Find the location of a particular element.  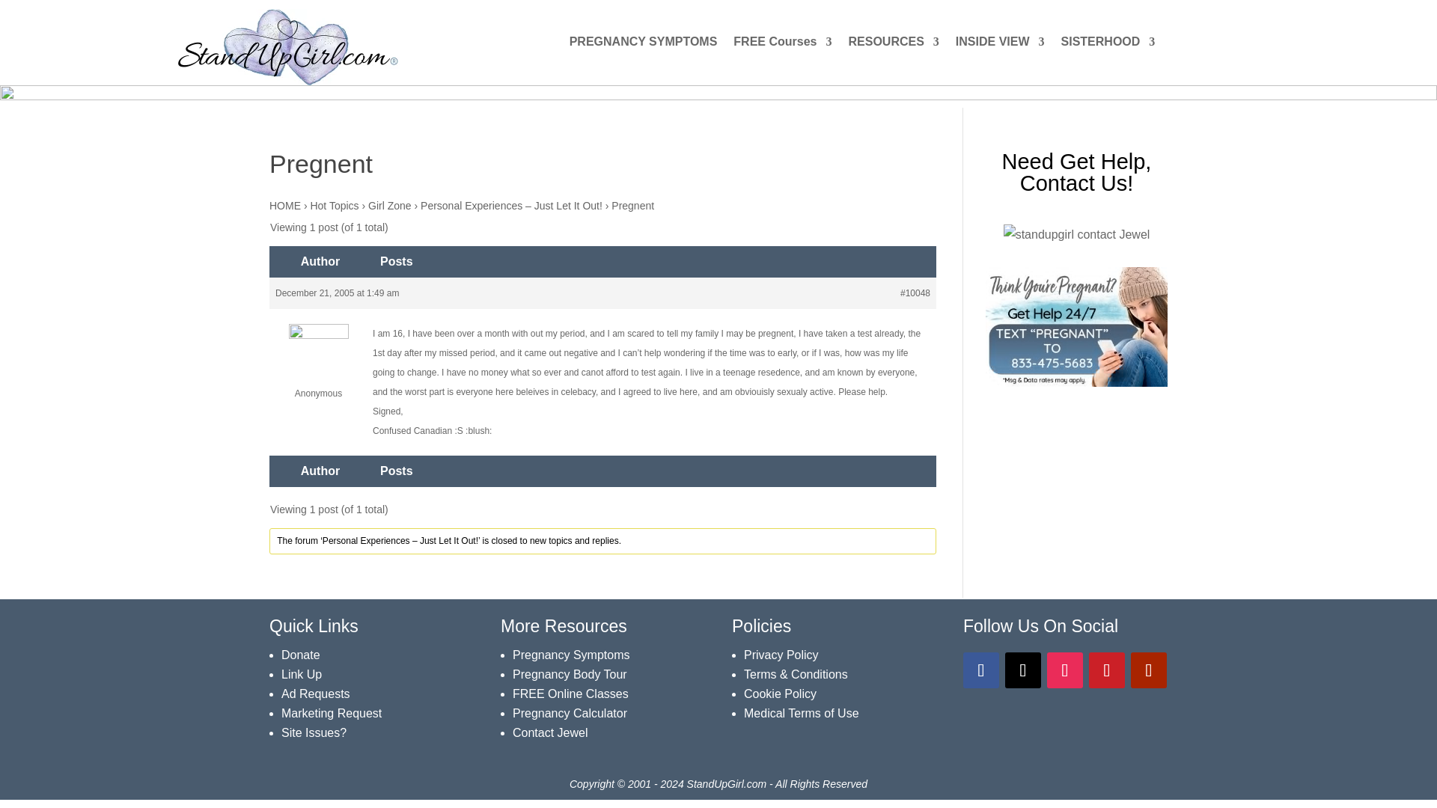

RESOURCES is located at coordinates (892, 45).